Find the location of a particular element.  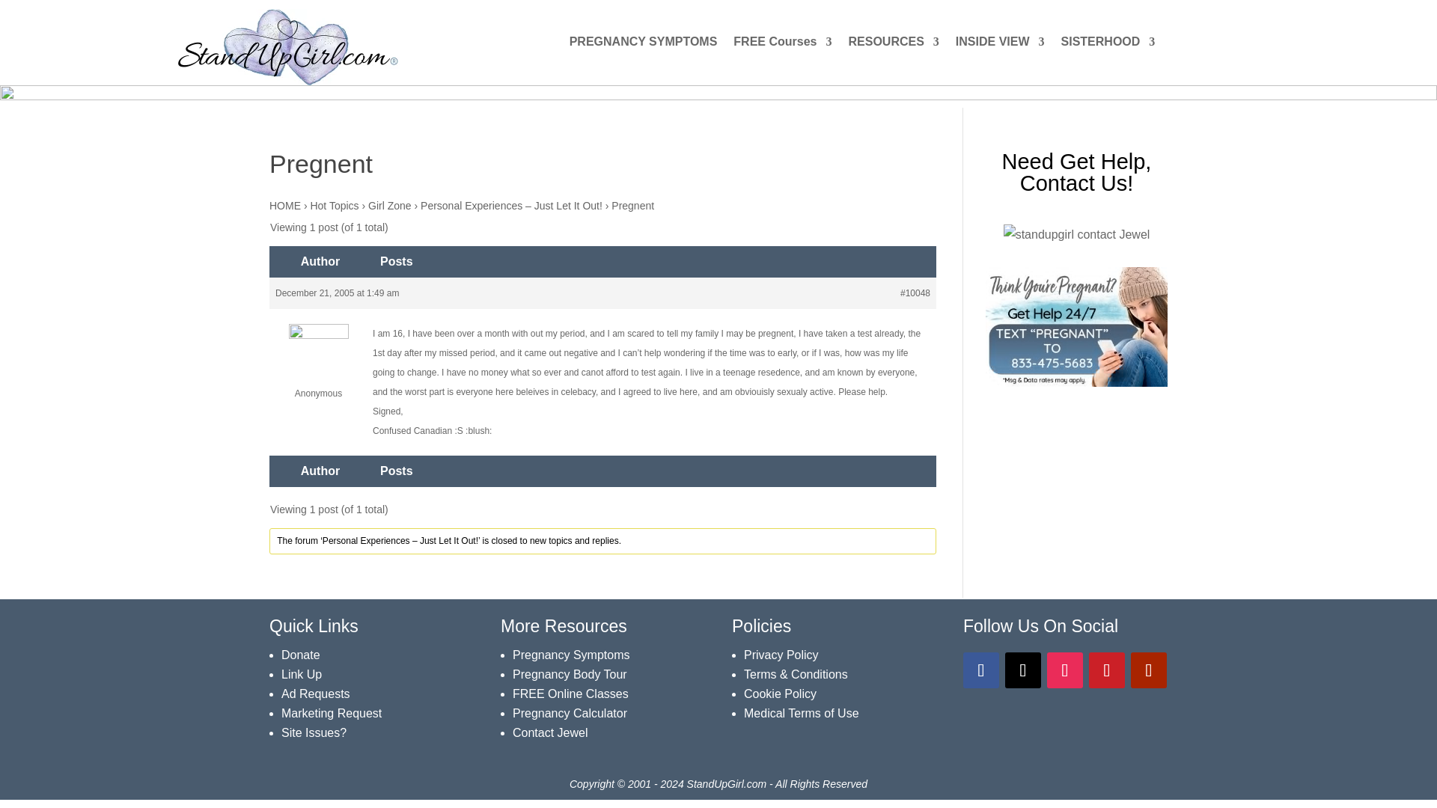

RESOURCES is located at coordinates (892, 45).